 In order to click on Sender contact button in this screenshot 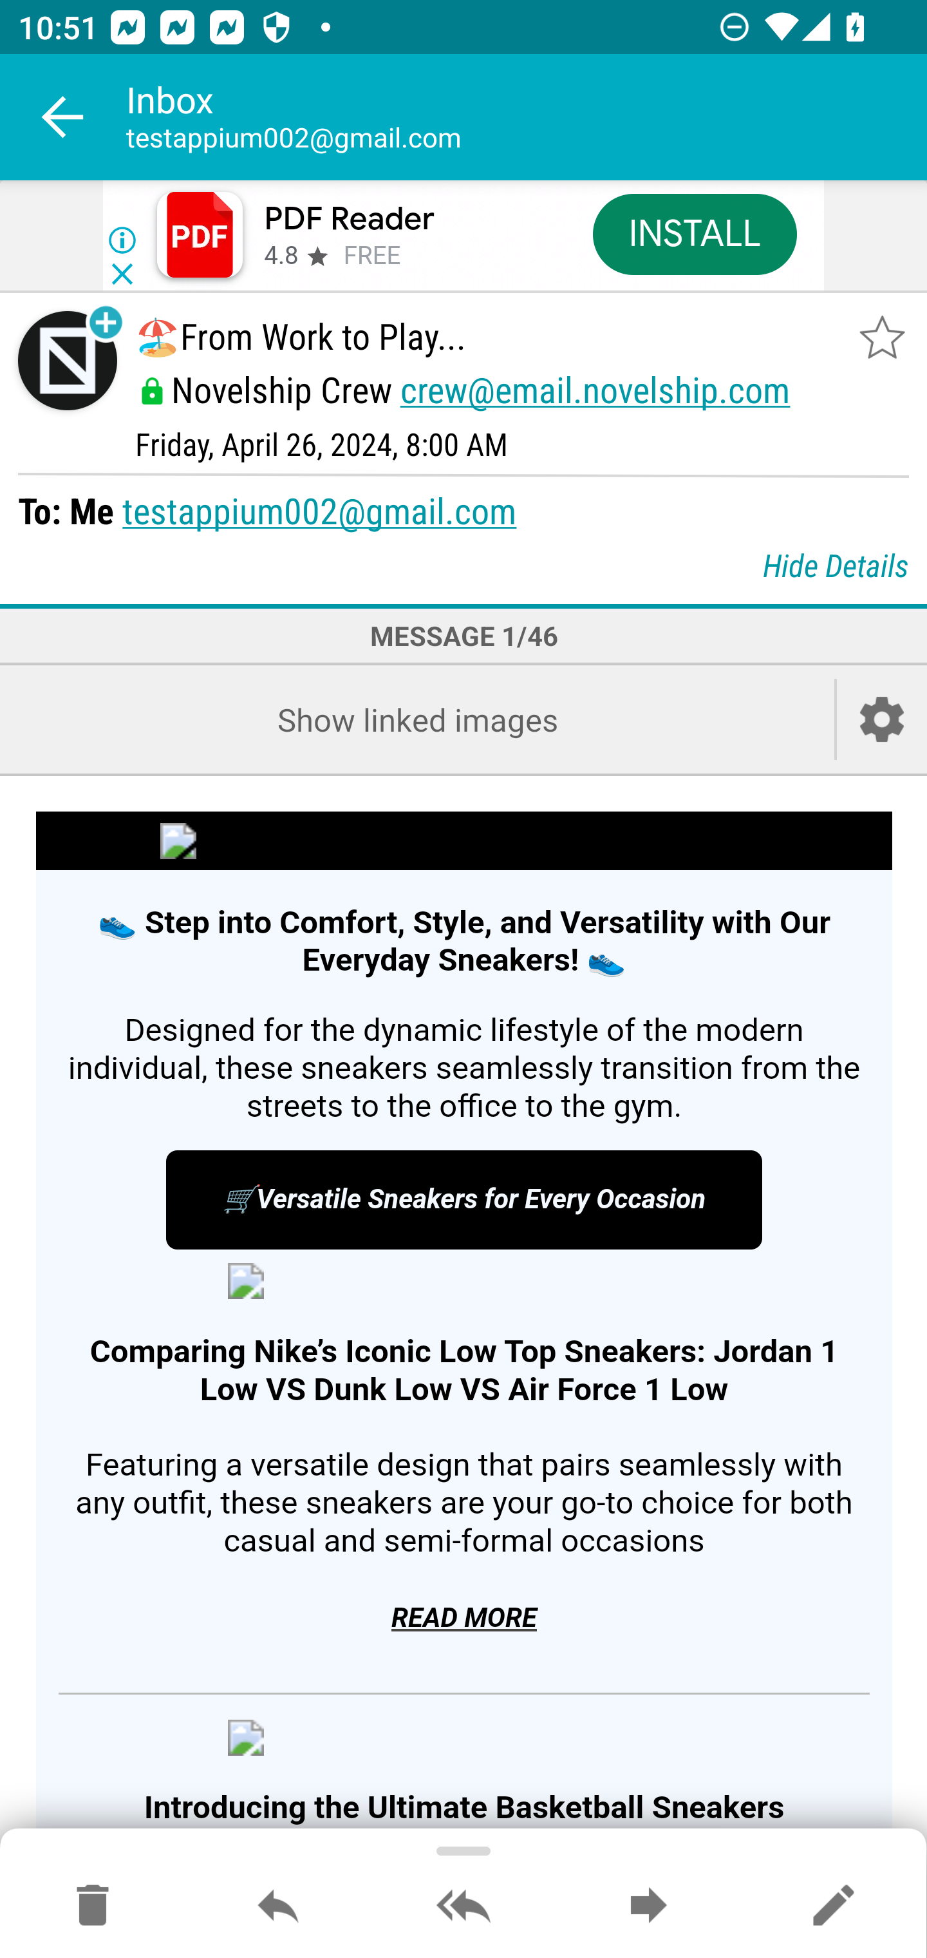, I will do `click(67, 361)`.